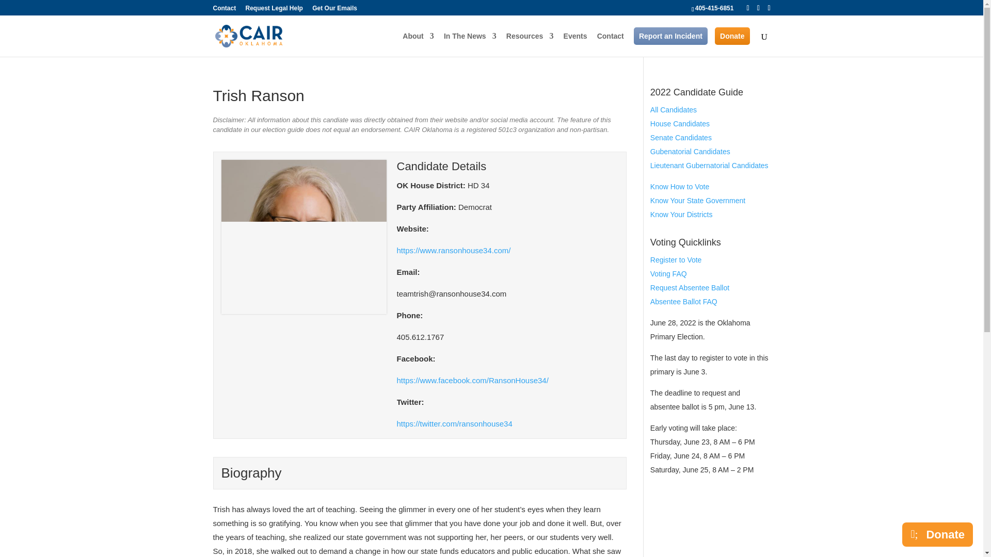  I want to click on Resources, so click(530, 44).